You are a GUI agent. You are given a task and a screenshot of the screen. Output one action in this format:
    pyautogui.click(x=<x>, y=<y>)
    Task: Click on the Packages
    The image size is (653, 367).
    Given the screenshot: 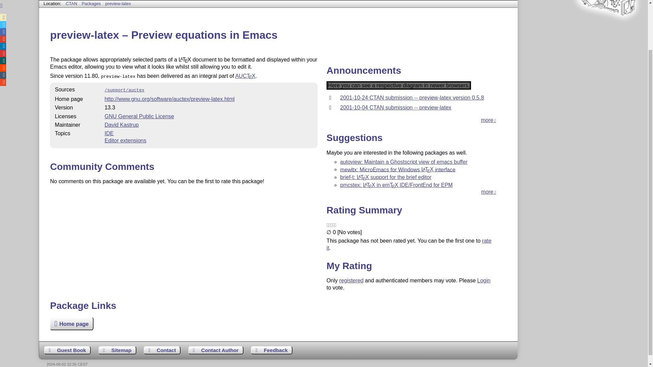 What is the action you would take?
    pyautogui.click(x=92, y=3)
    